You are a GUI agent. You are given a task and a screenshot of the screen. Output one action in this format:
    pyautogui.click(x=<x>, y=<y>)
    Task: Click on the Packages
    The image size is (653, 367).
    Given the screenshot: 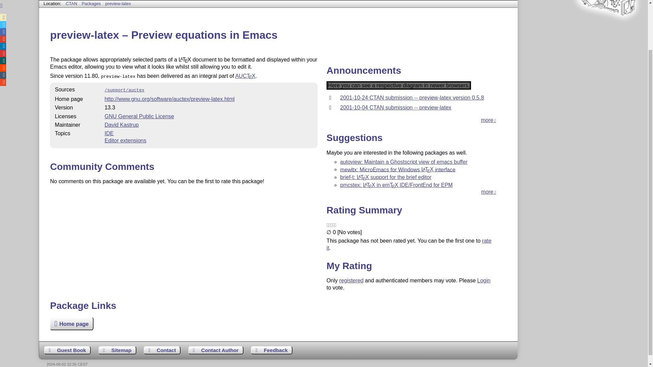 What is the action you would take?
    pyautogui.click(x=92, y=3)
    